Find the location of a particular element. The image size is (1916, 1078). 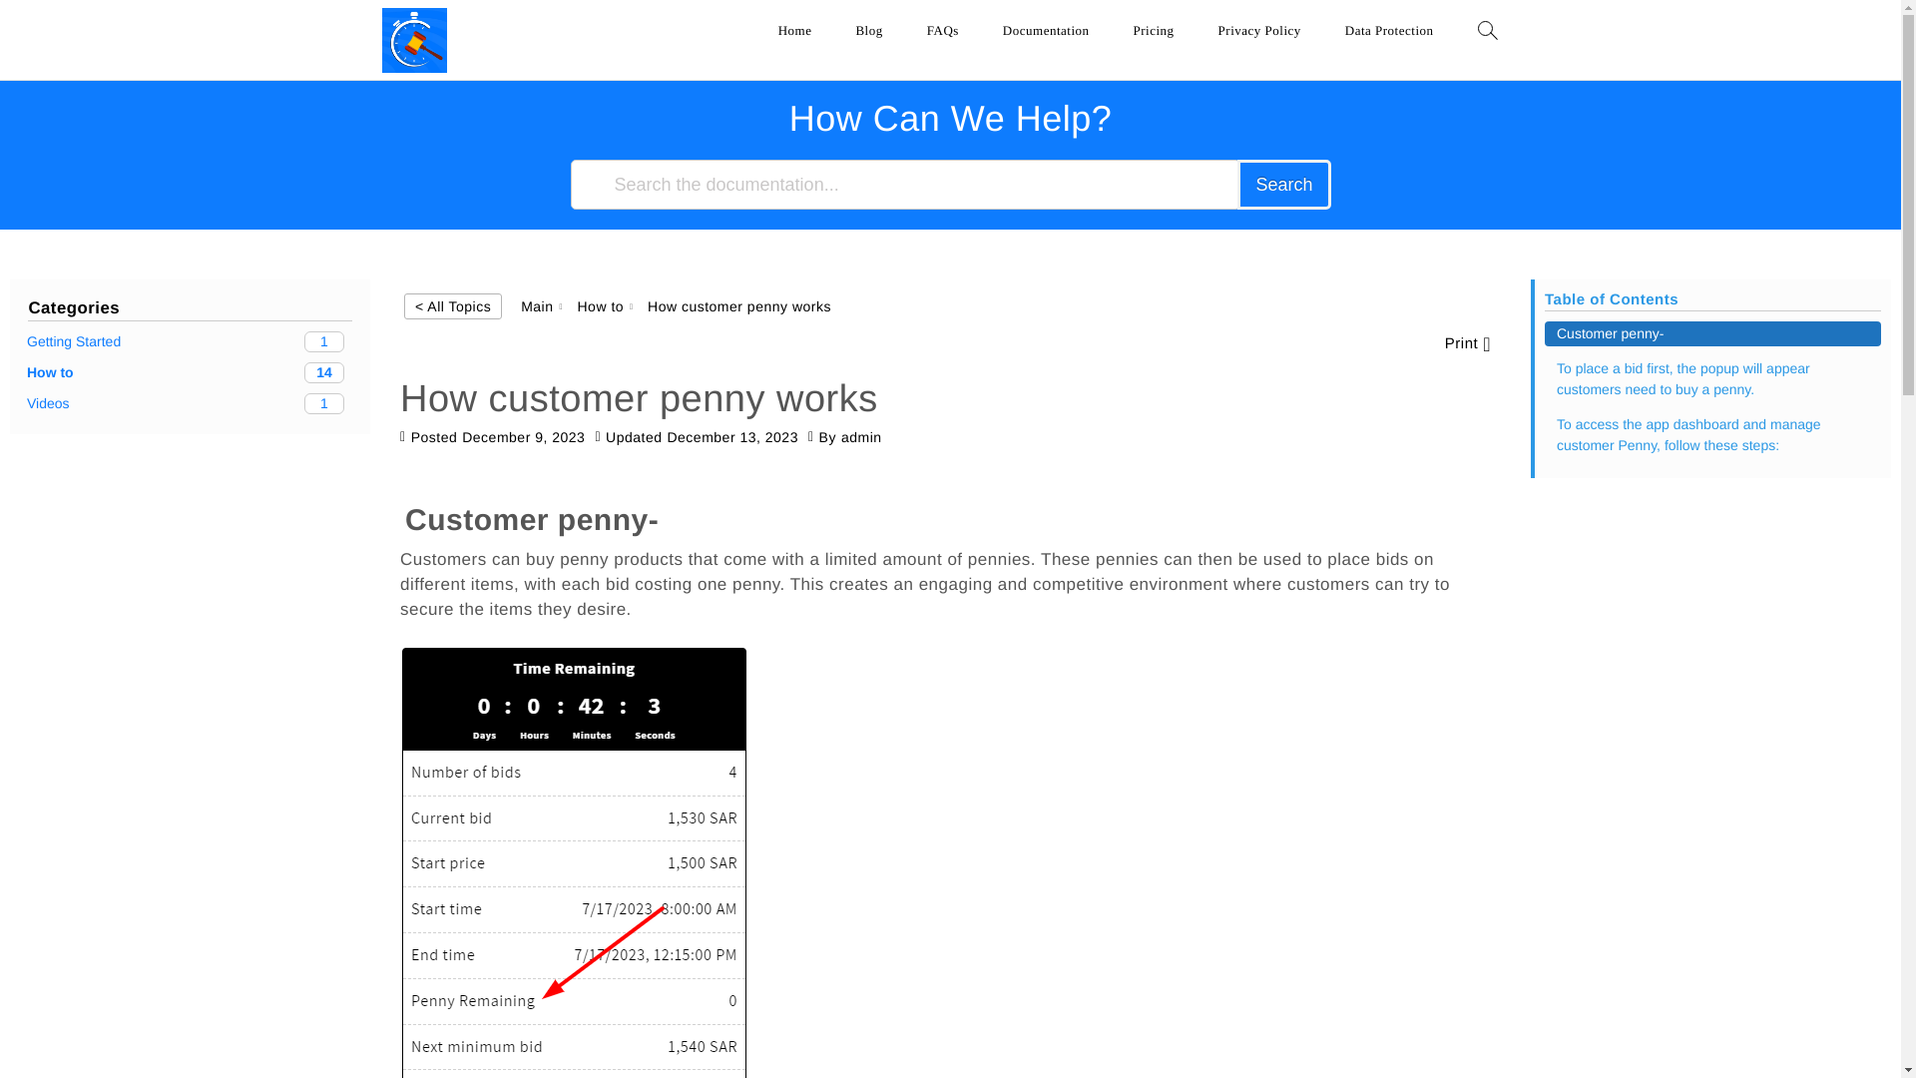

FAQs is located at coordinates (943, 28).